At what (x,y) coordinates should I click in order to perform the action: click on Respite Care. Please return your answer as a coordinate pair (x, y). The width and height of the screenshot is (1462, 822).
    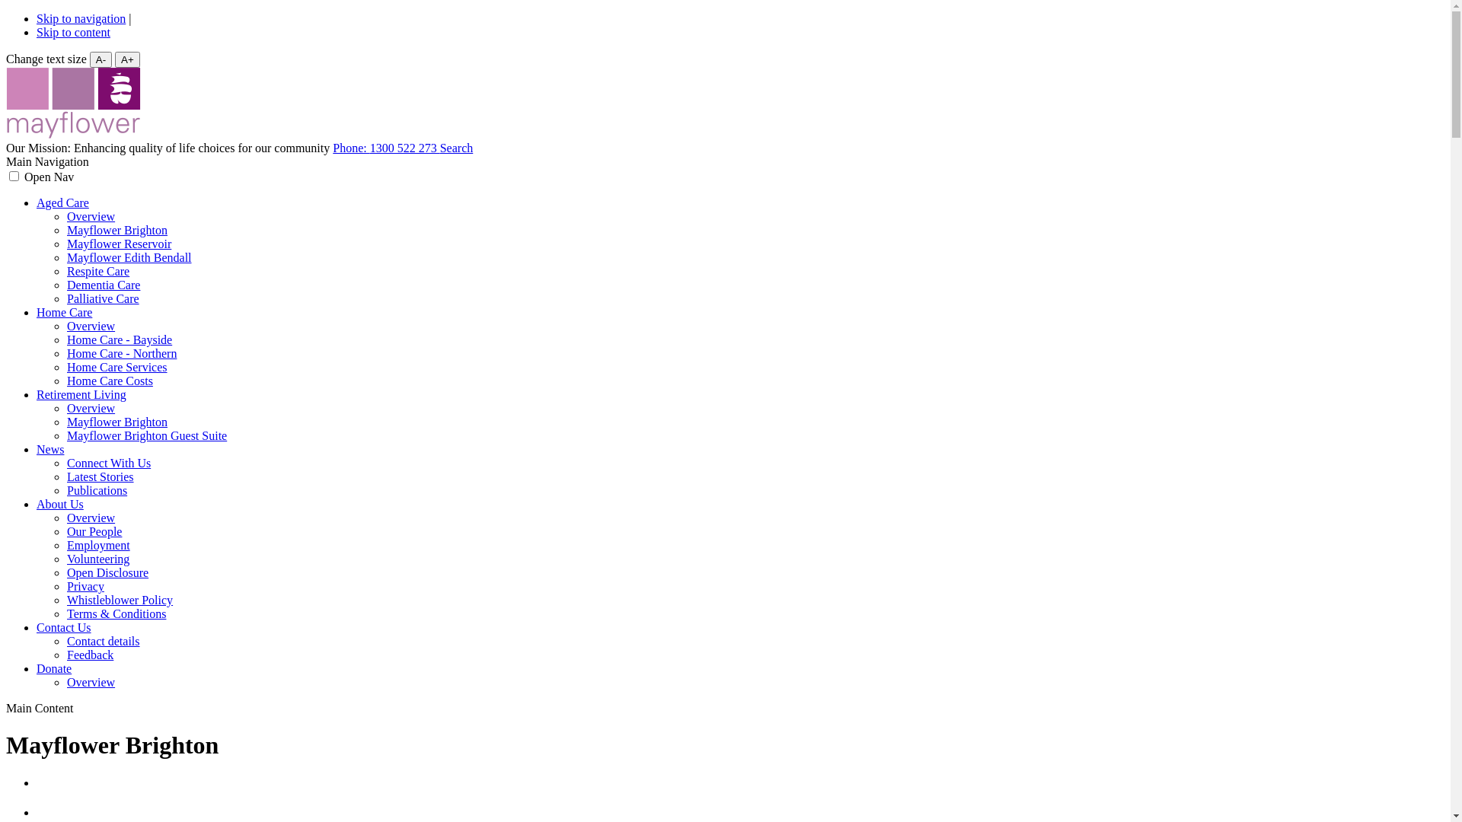
    Looking at the image, I should click on (98, 271).